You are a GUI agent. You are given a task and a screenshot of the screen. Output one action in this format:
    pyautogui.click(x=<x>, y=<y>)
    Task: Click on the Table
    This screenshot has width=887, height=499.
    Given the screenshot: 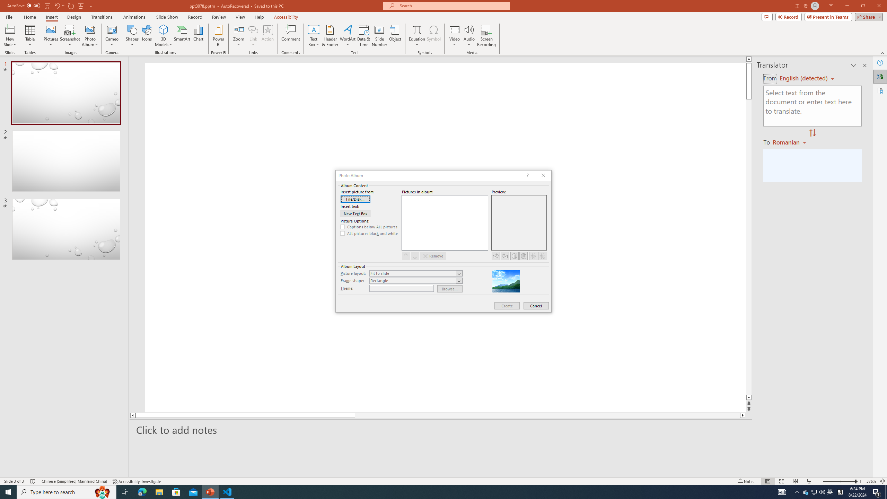 What is the action you would take?
    pyautogui.click(x=30, y=36)
    